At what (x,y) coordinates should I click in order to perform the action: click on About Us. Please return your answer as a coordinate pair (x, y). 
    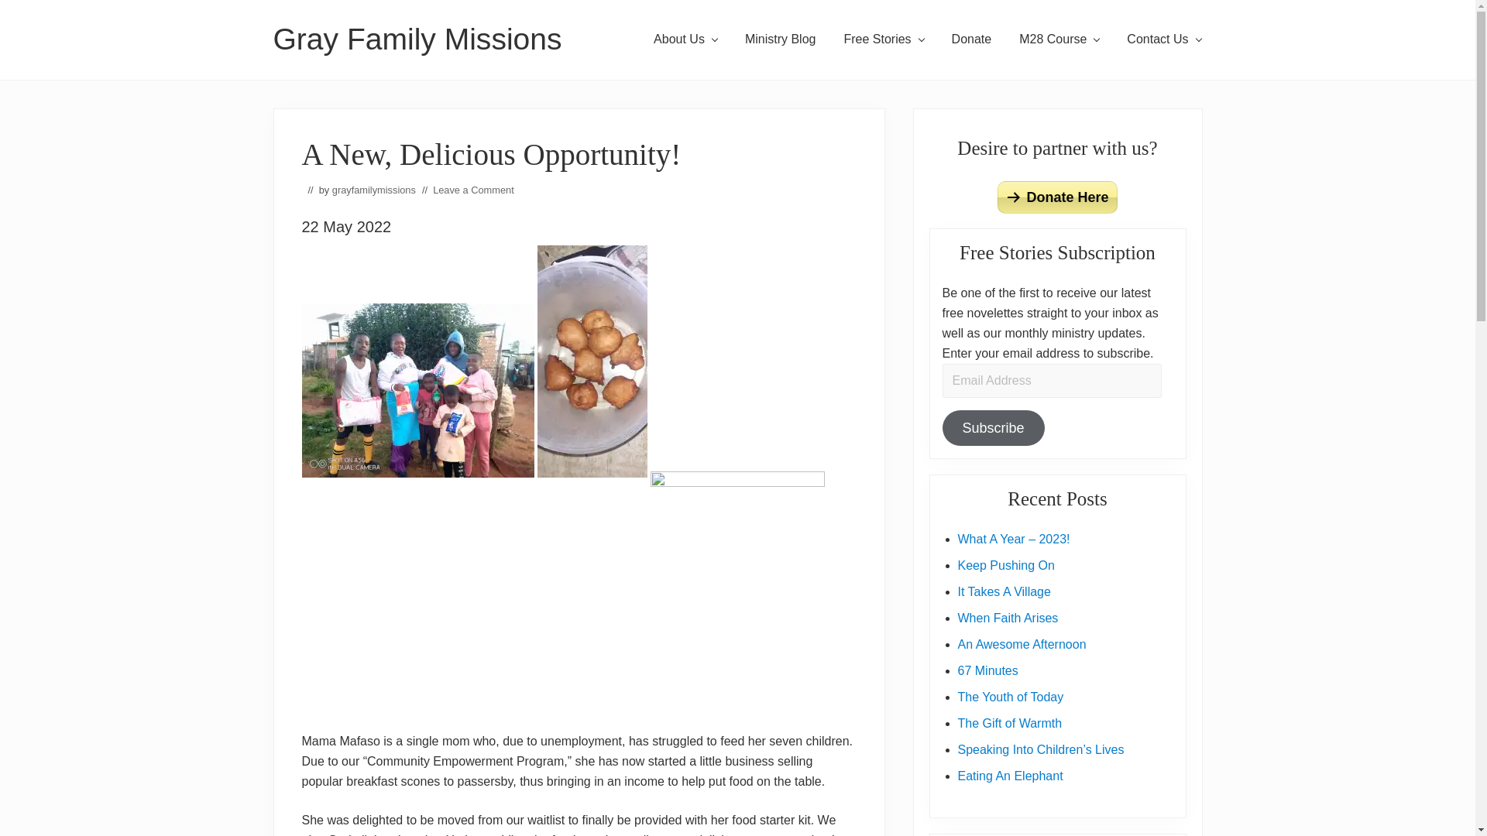
    Looking at the image, I should click on (685, 39).